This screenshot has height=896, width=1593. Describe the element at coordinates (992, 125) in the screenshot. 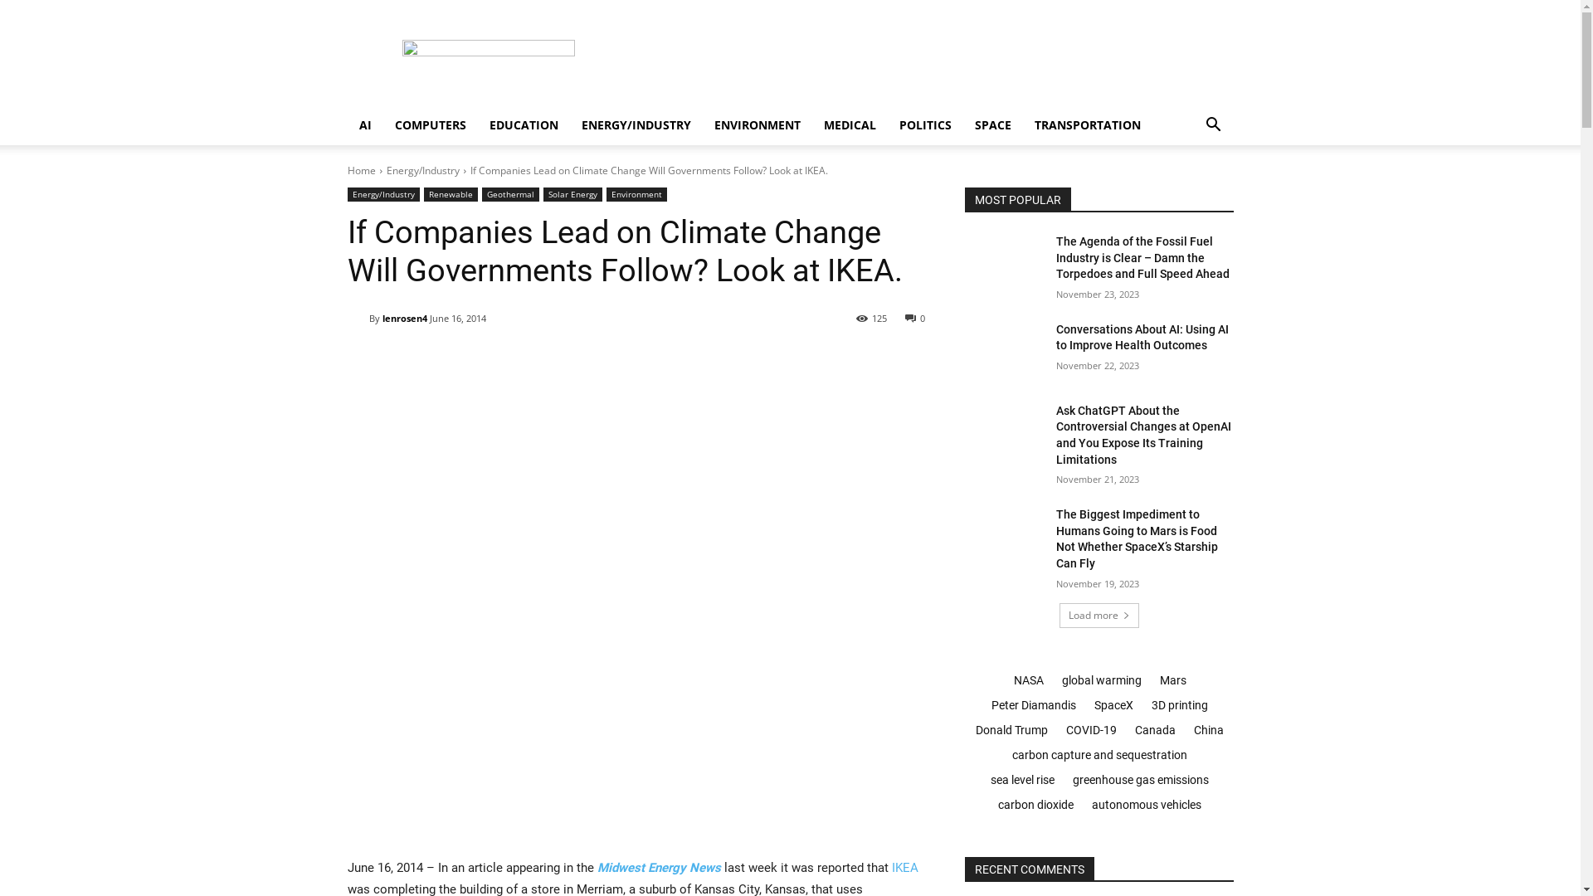

I see `SPACE` at that location.